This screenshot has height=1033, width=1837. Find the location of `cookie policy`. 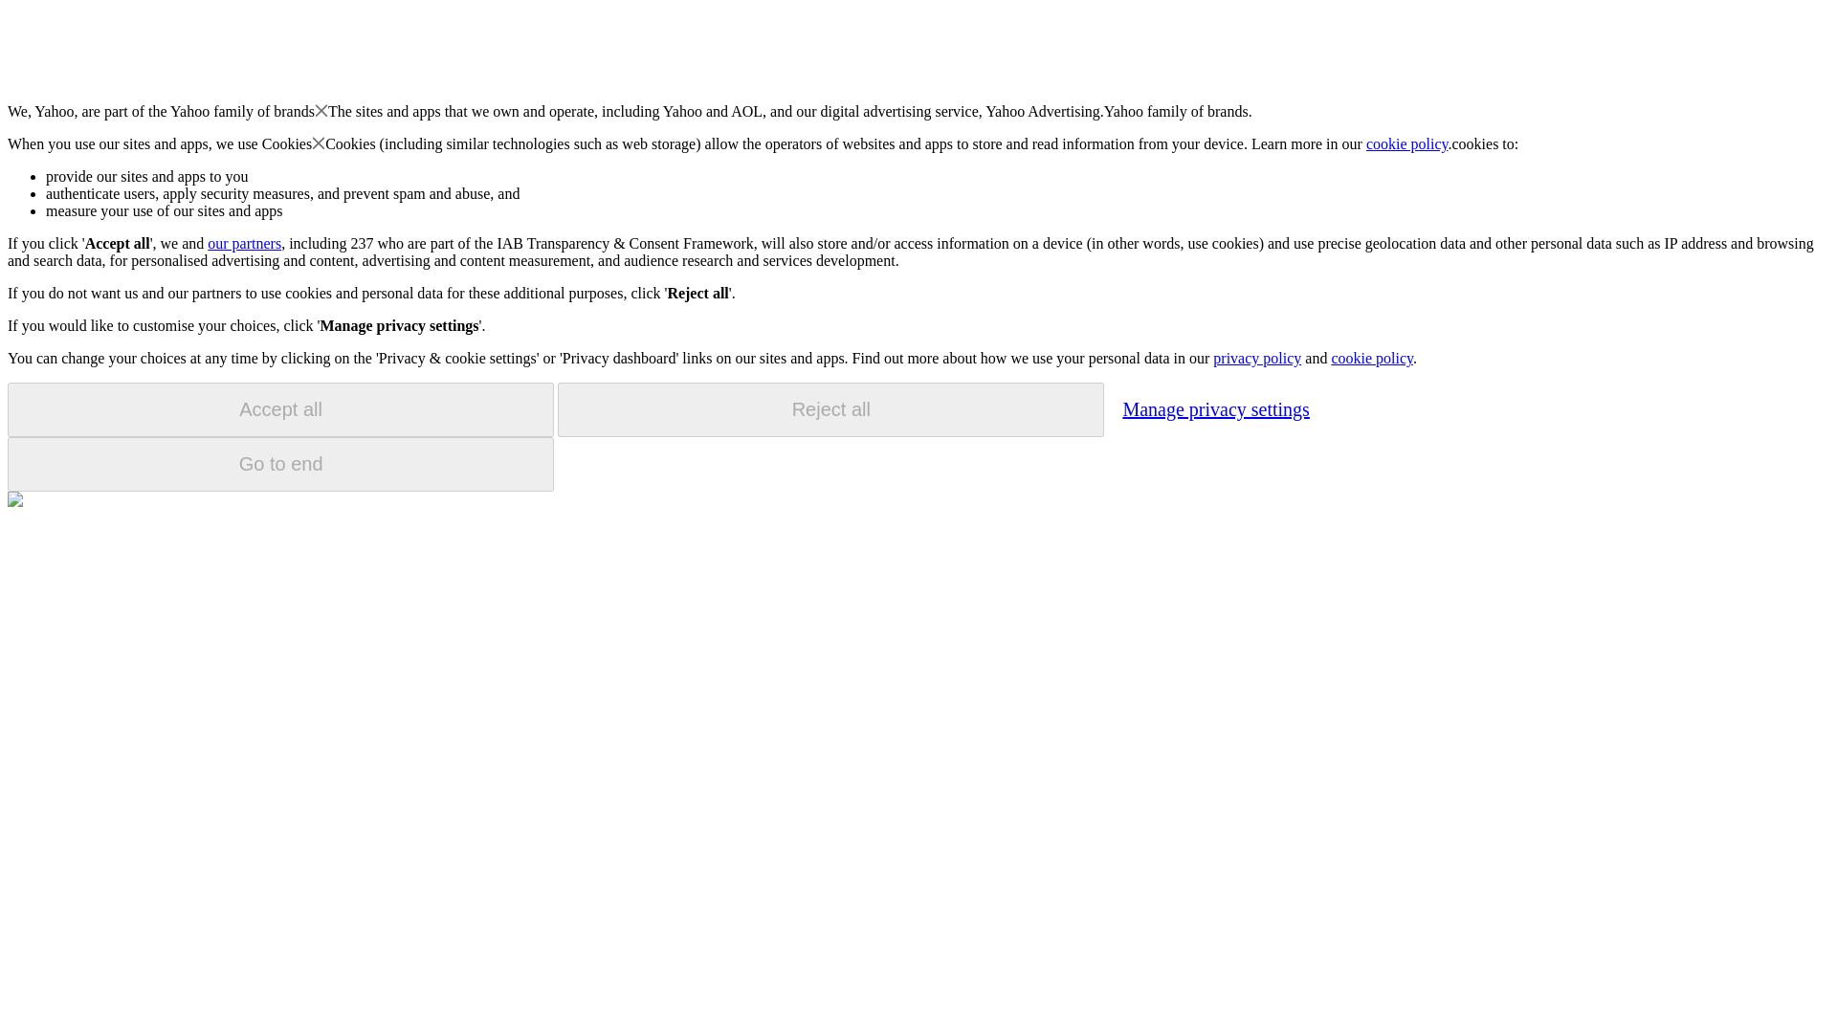

cookie policy is located at coordinates (1407, 143).